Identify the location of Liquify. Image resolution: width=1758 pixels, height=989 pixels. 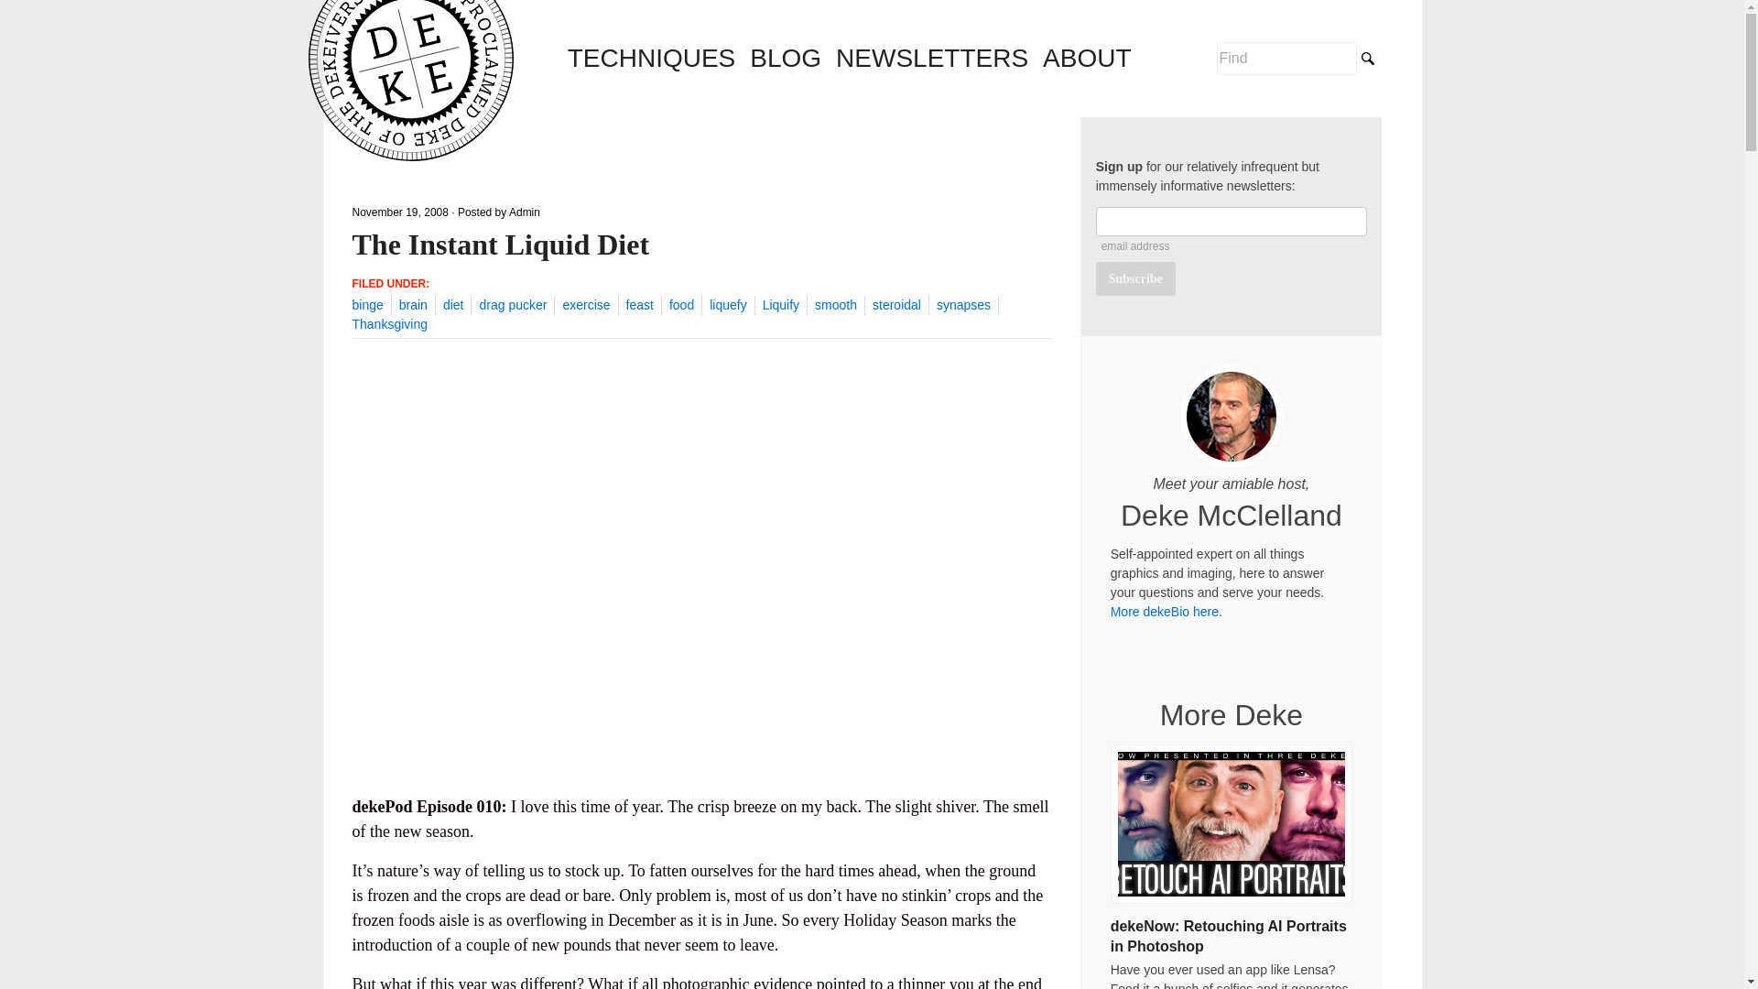
(781, 305).